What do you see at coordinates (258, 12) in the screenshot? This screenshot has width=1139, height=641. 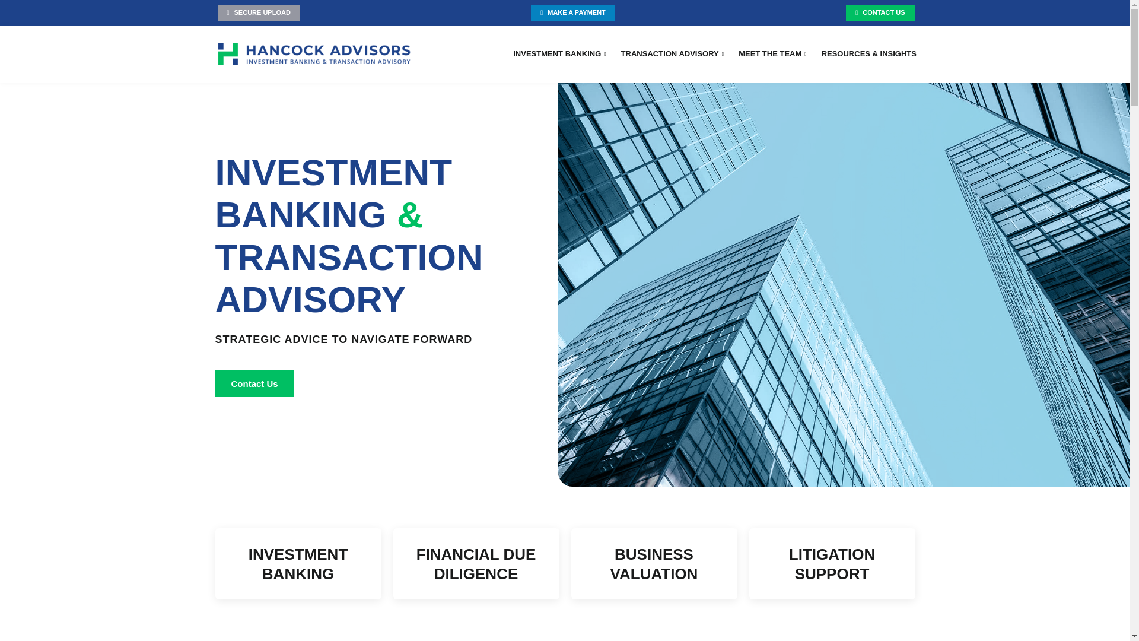 I see `SECURE UPLOAD` at bounding box center [258, 12].